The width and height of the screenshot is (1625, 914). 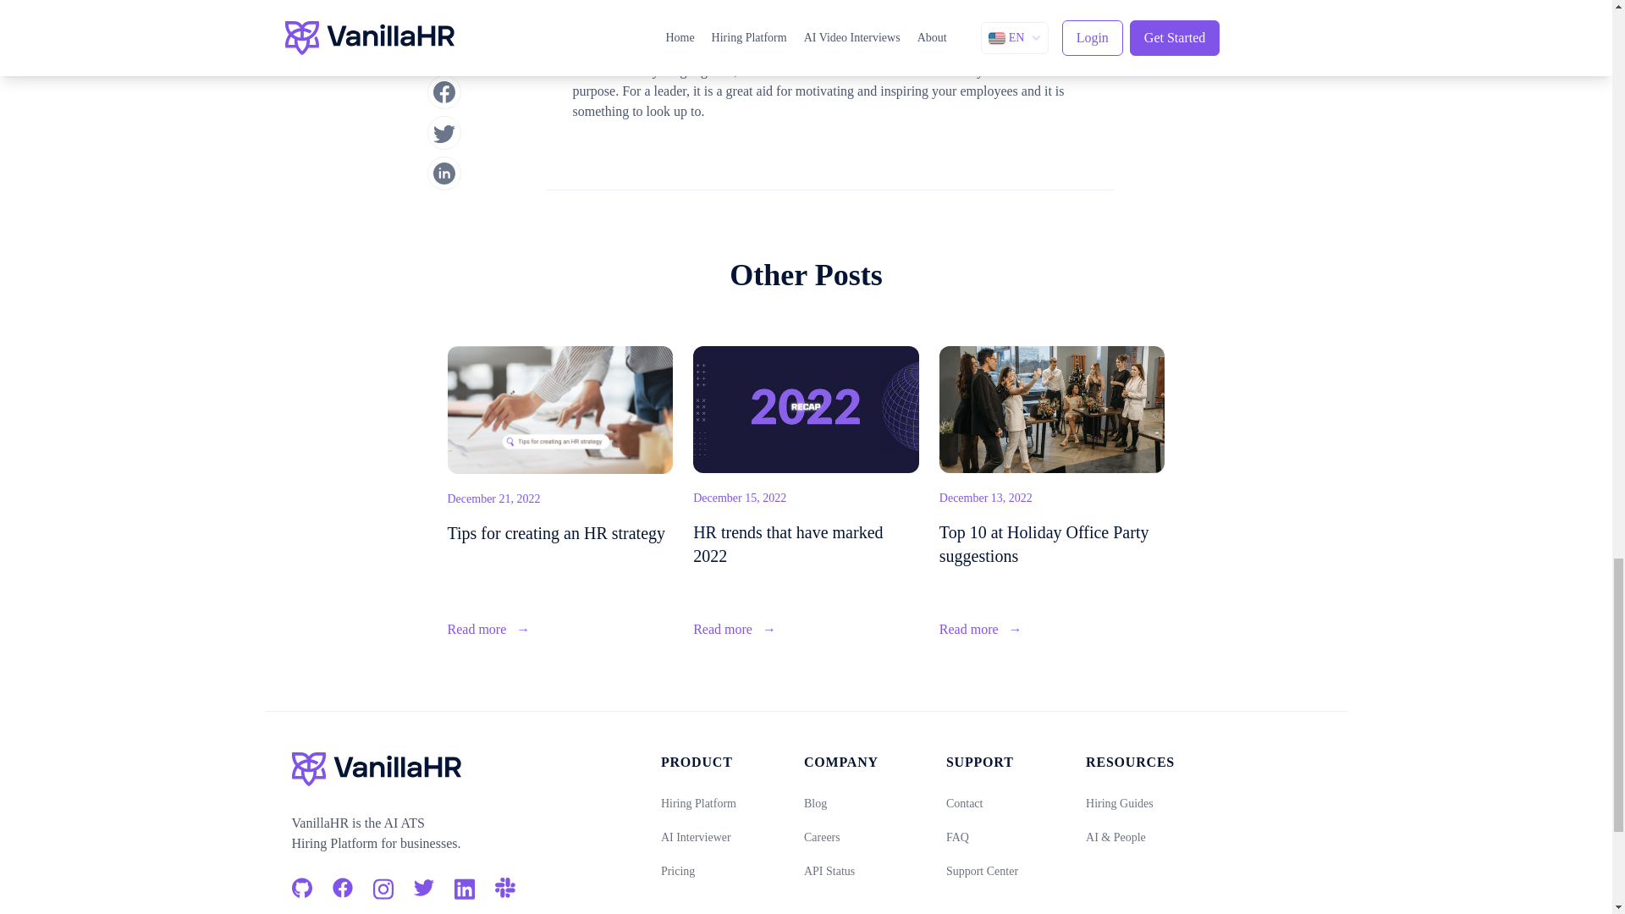 I want to click on GitHub, so click(x=301, y=886).